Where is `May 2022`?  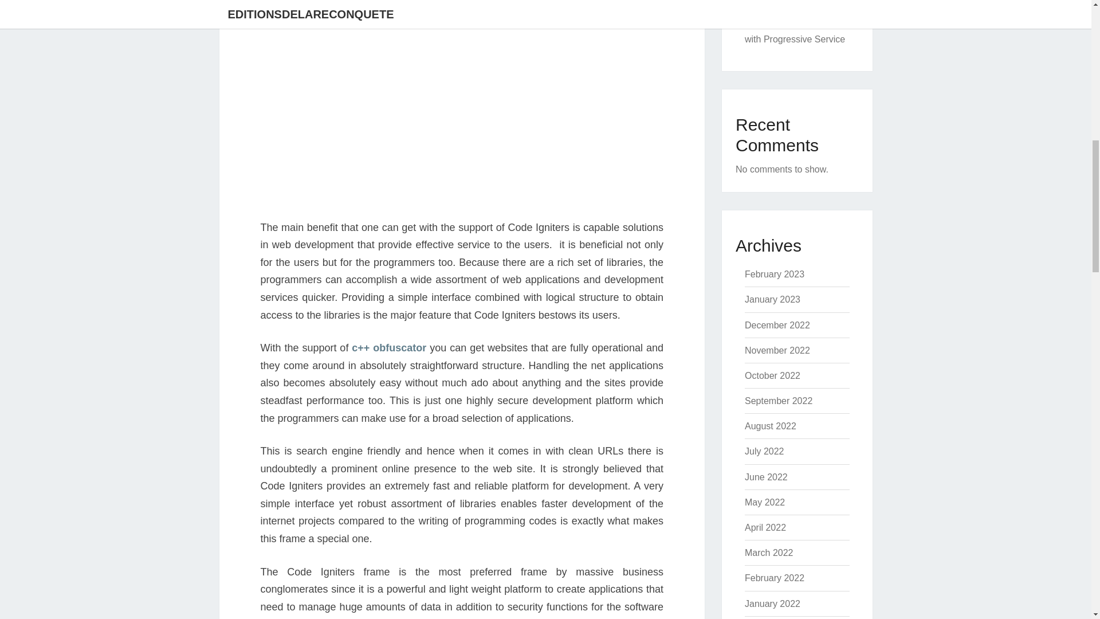 May 2022 is located at coordinates (764, 502).